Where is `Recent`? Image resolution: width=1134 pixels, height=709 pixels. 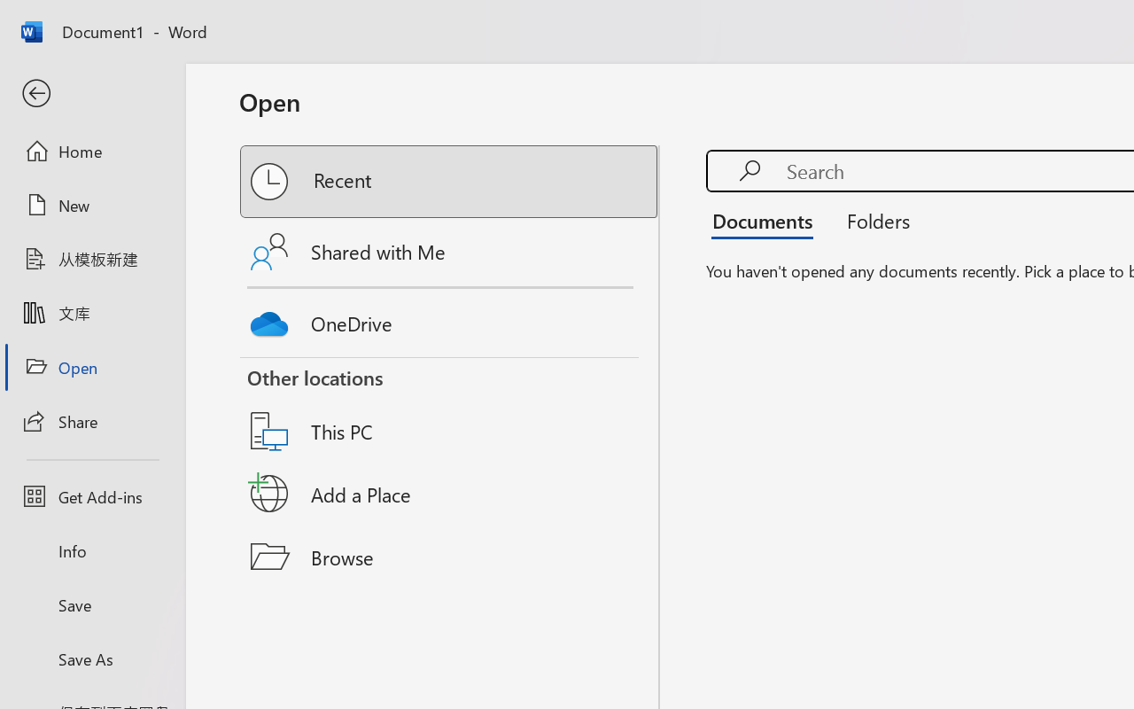 Recent is located at coordinates (450, 182).